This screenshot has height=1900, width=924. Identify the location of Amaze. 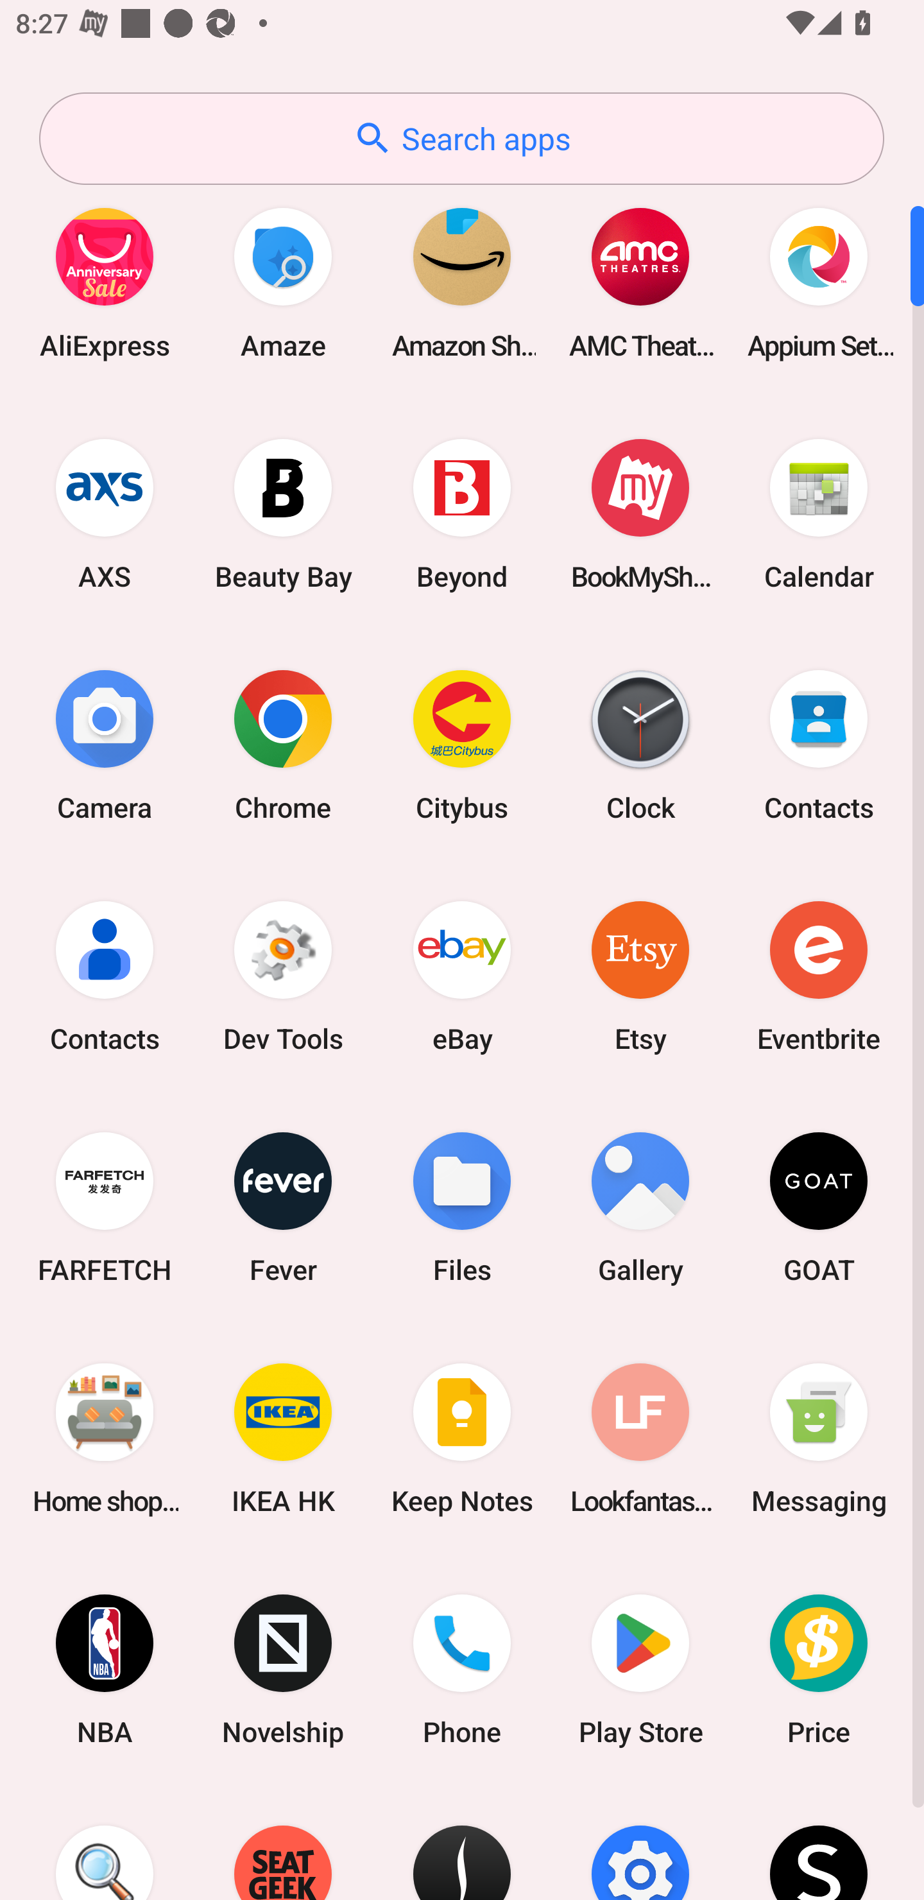
(283, 282).